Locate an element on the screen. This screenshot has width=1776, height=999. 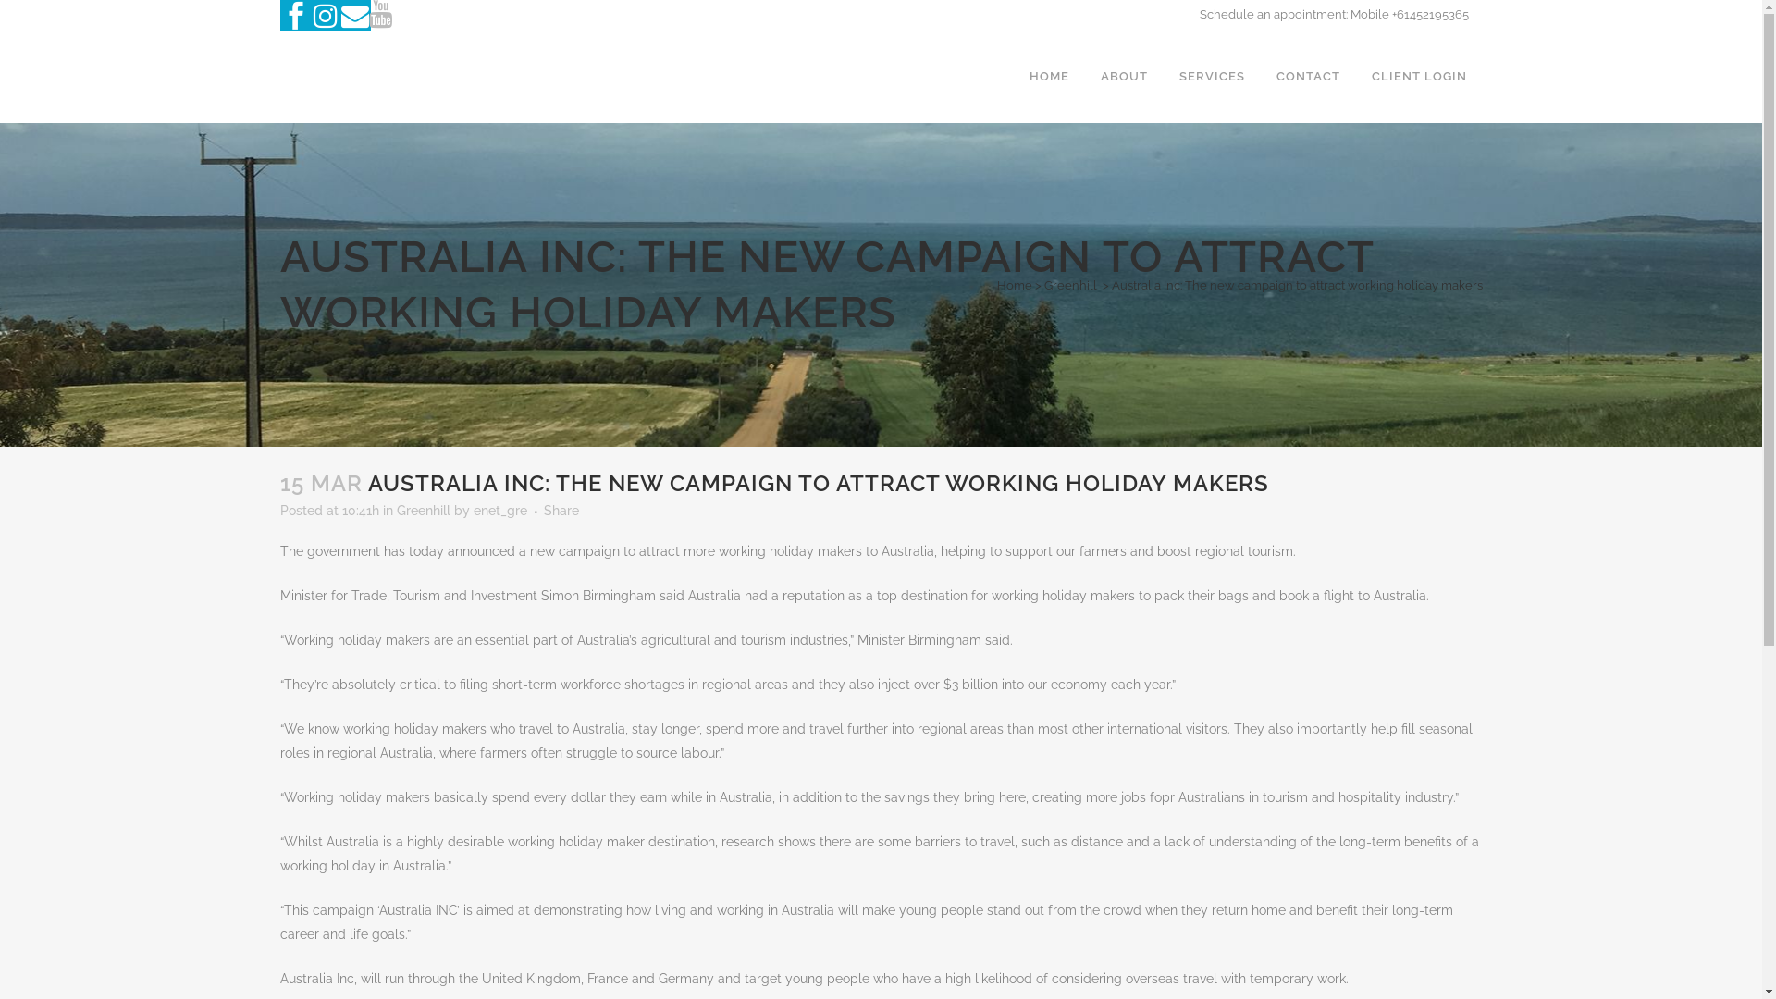
Share is located at coordinates (561, 511).